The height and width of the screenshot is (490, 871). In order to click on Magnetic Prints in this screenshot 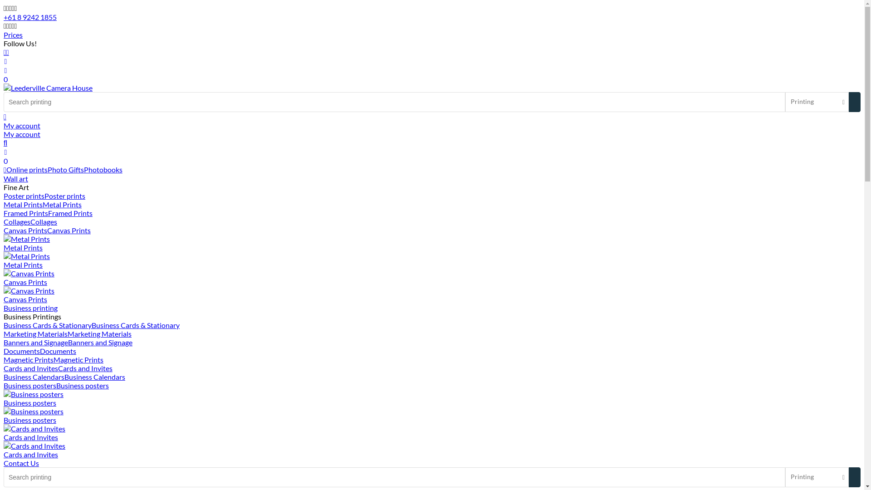, I will do `click(29, 359)`.